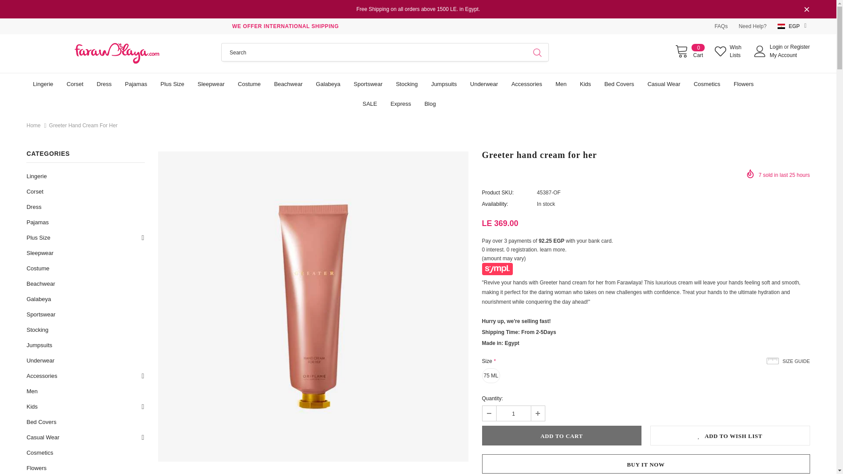 This screenshot has width=843, height=474. I want to click on Beachwear, so click(288, 83).